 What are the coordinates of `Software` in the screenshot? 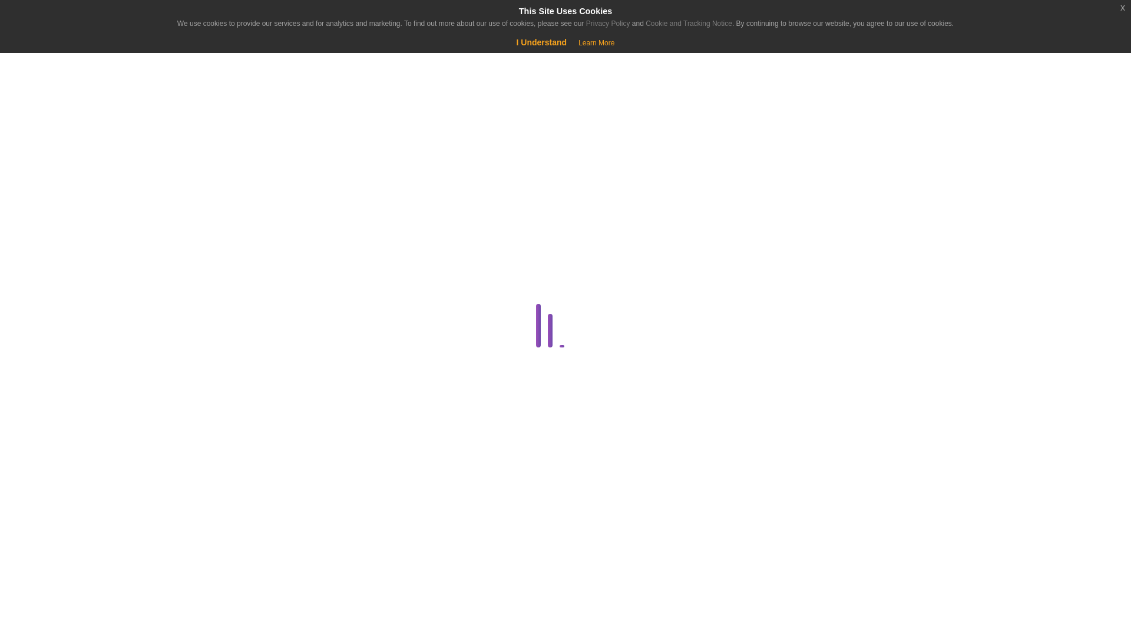 It's located at (219, 610).